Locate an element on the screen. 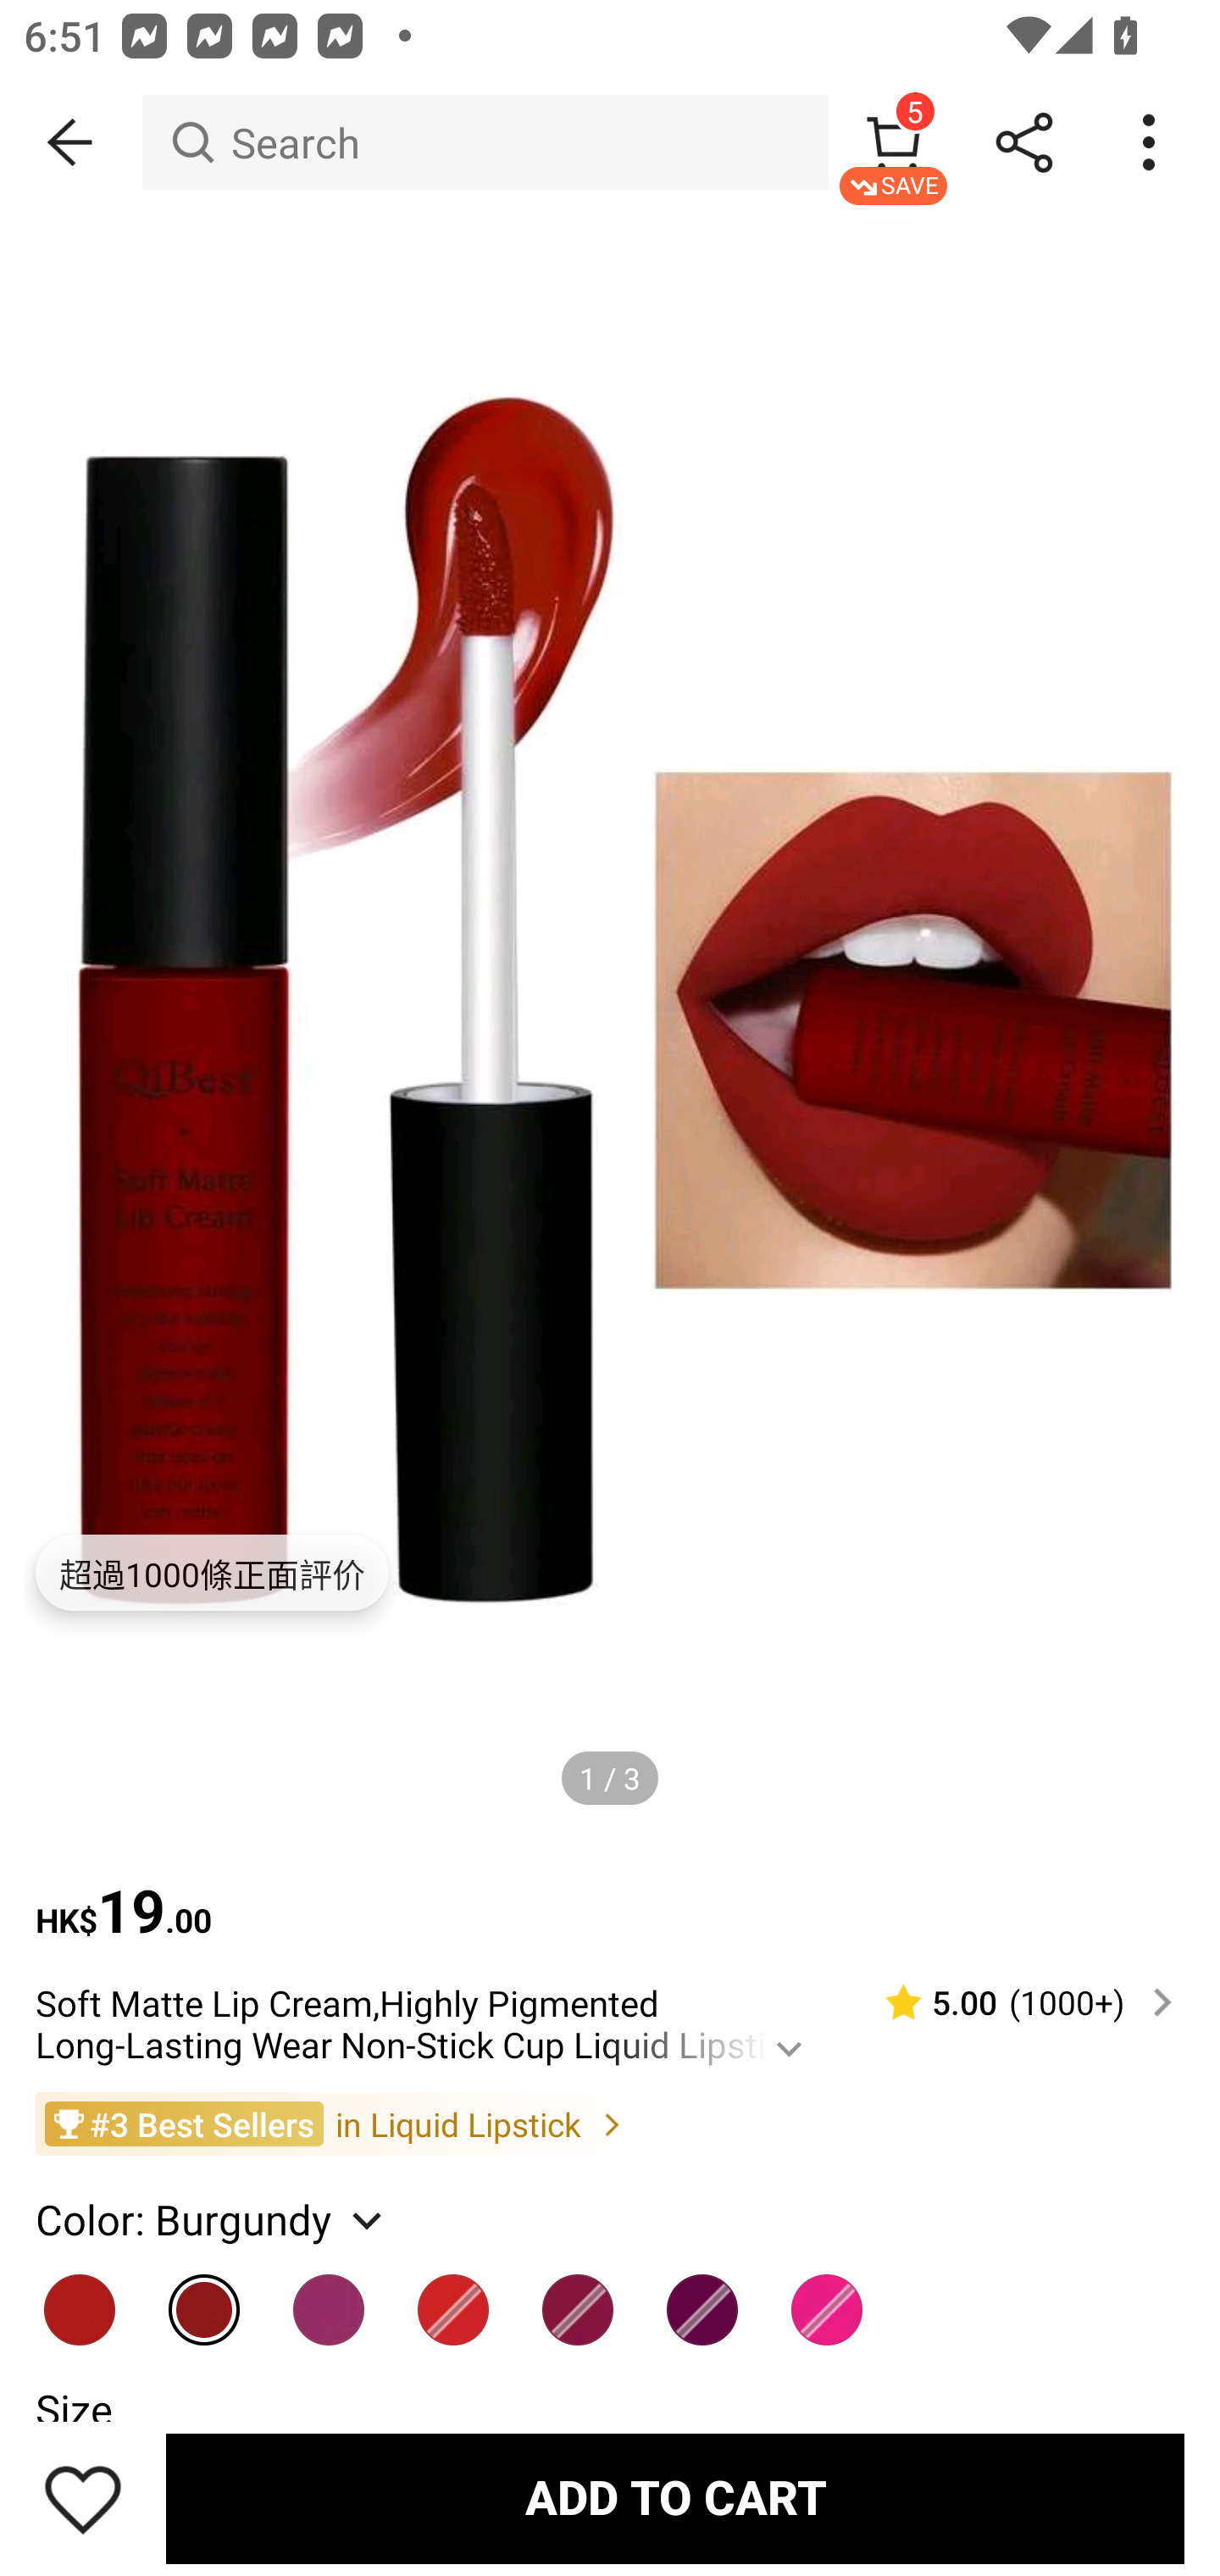 Image resolution: width=1220 pixels, height=2576 pixels. #3 Best Sellers in Liquid Lipstick is located at coordinates (610, 2124).